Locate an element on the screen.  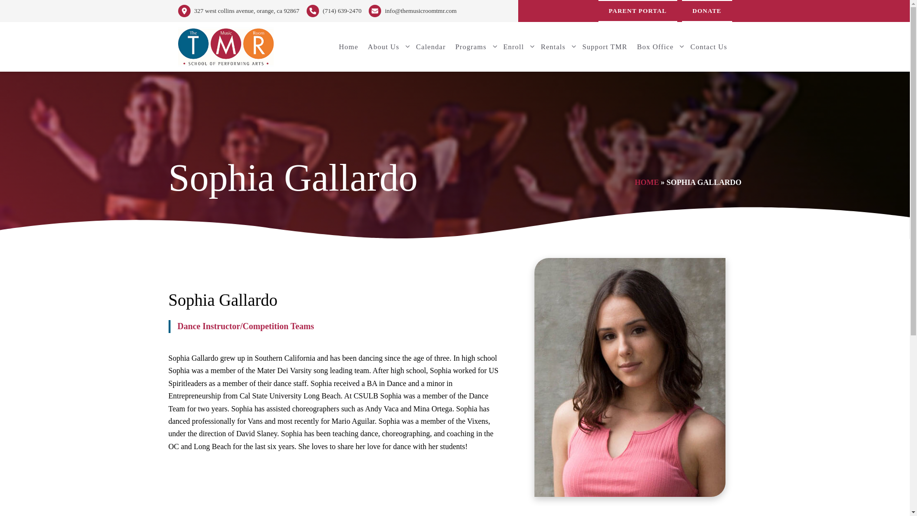
About Us is located at coordinates (387, 47).